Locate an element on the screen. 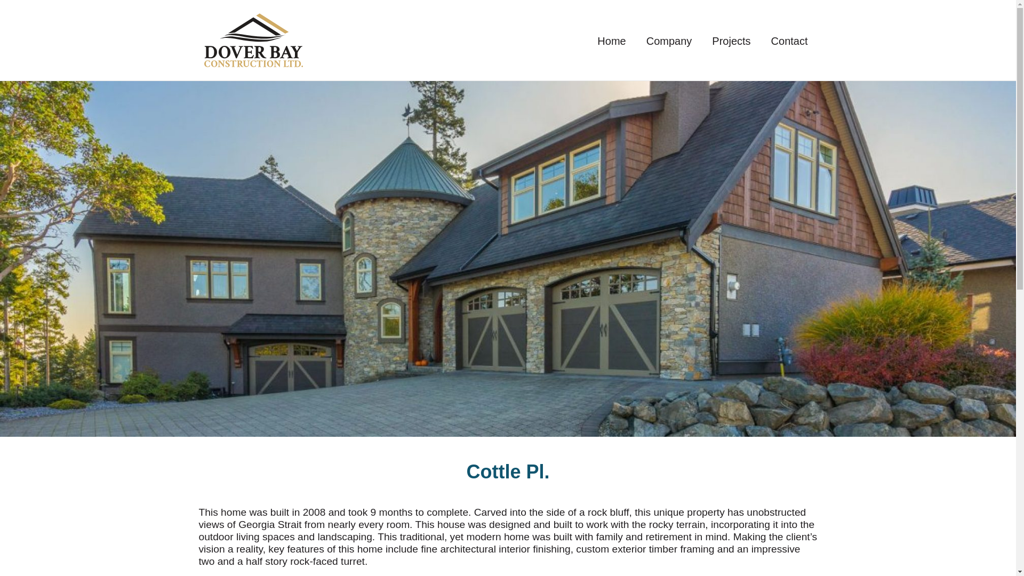 The image size is (1024, 576). Dover Bay Construction is located at coordinates (278, 41).